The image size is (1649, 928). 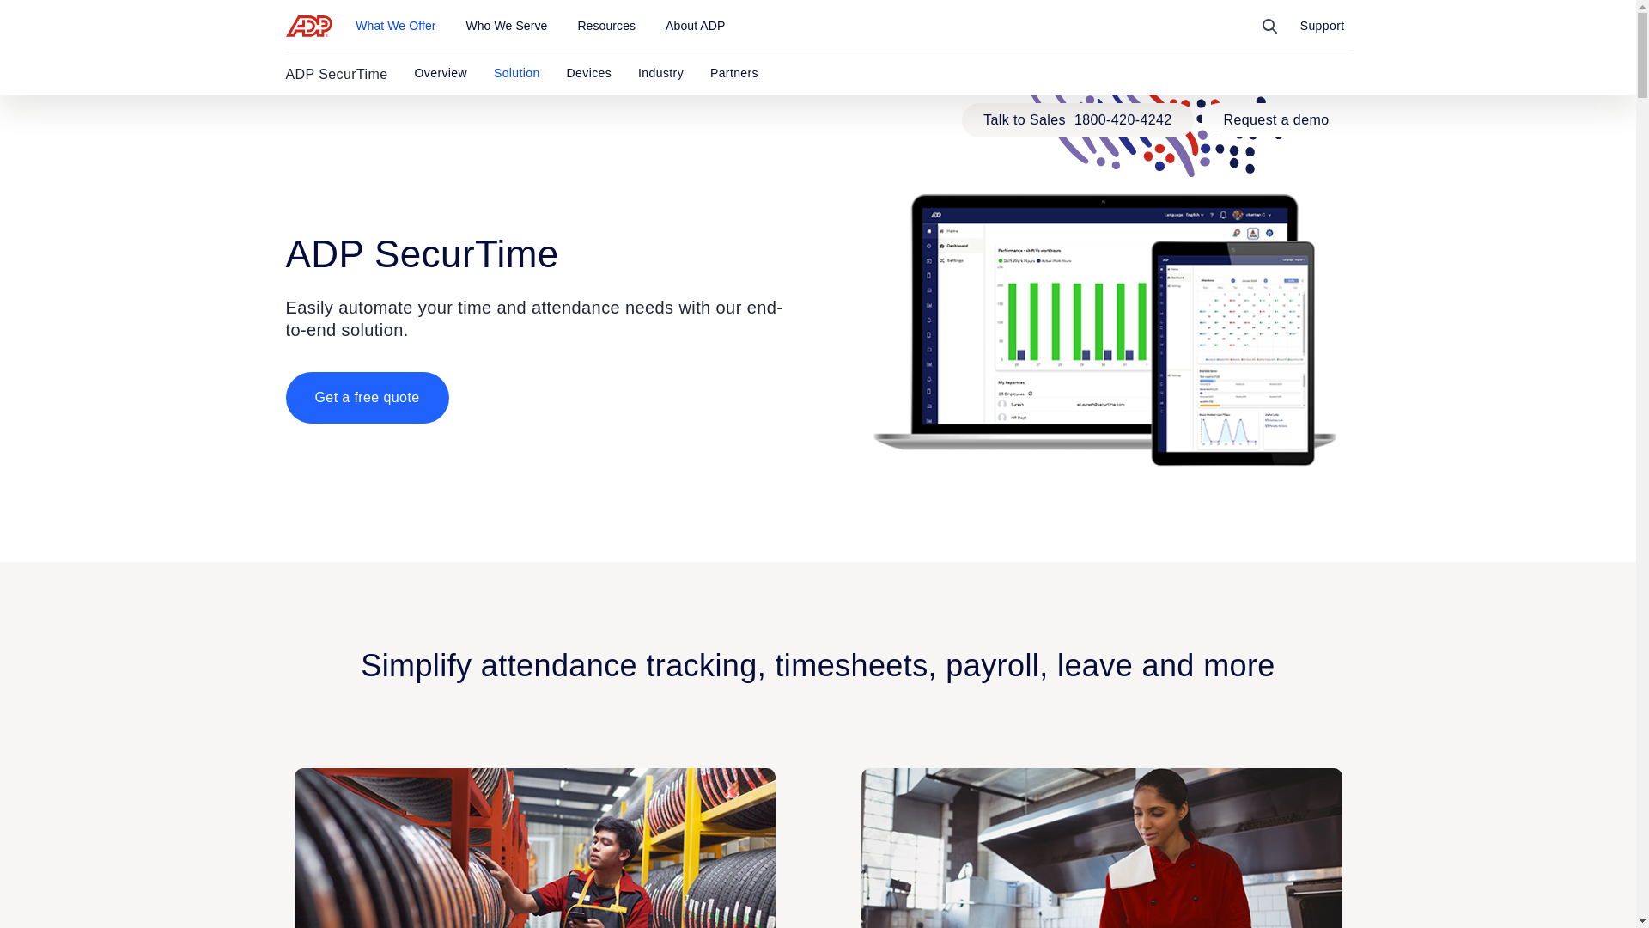 I want to click on What We Offer, so click(x=395, y=26).